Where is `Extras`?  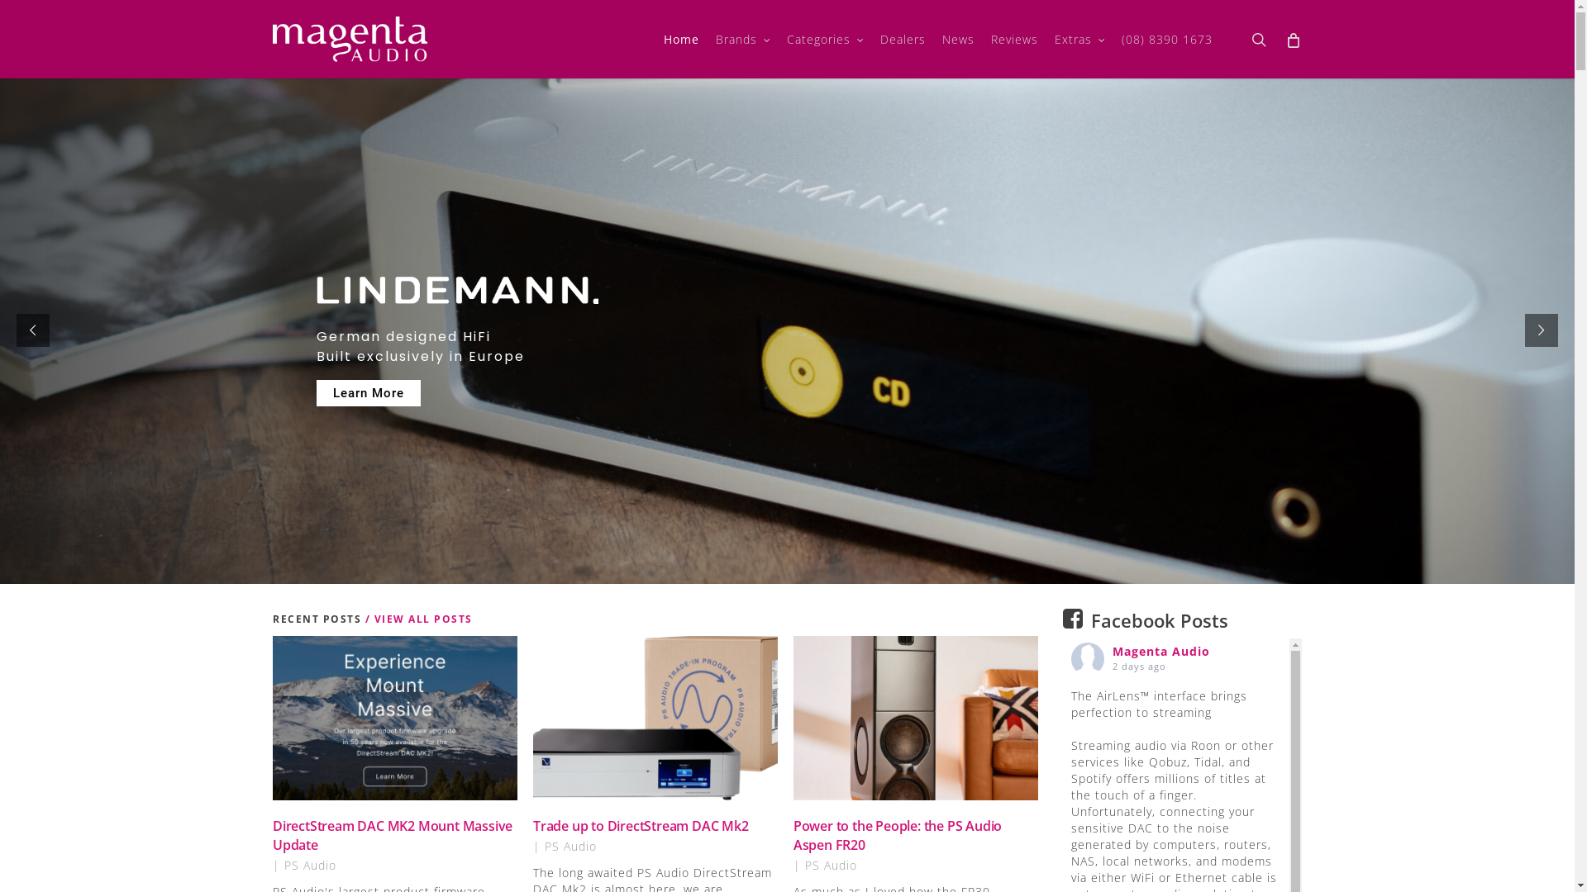
Extras is located at coordinates (1079, 40).